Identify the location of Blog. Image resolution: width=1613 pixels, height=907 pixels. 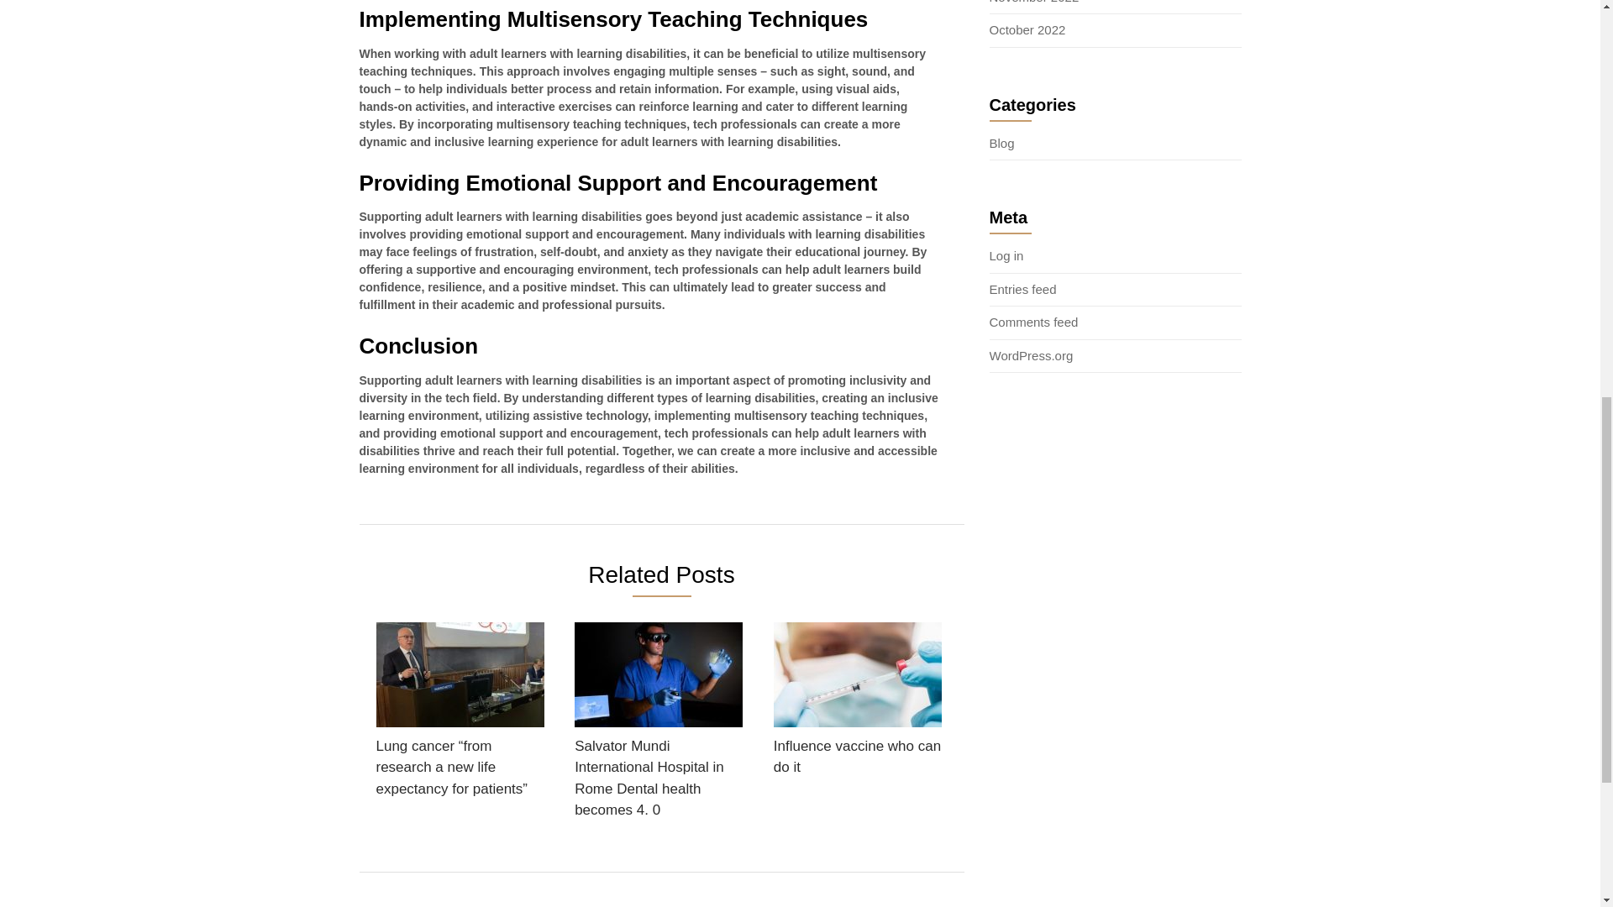
(1001, 143).